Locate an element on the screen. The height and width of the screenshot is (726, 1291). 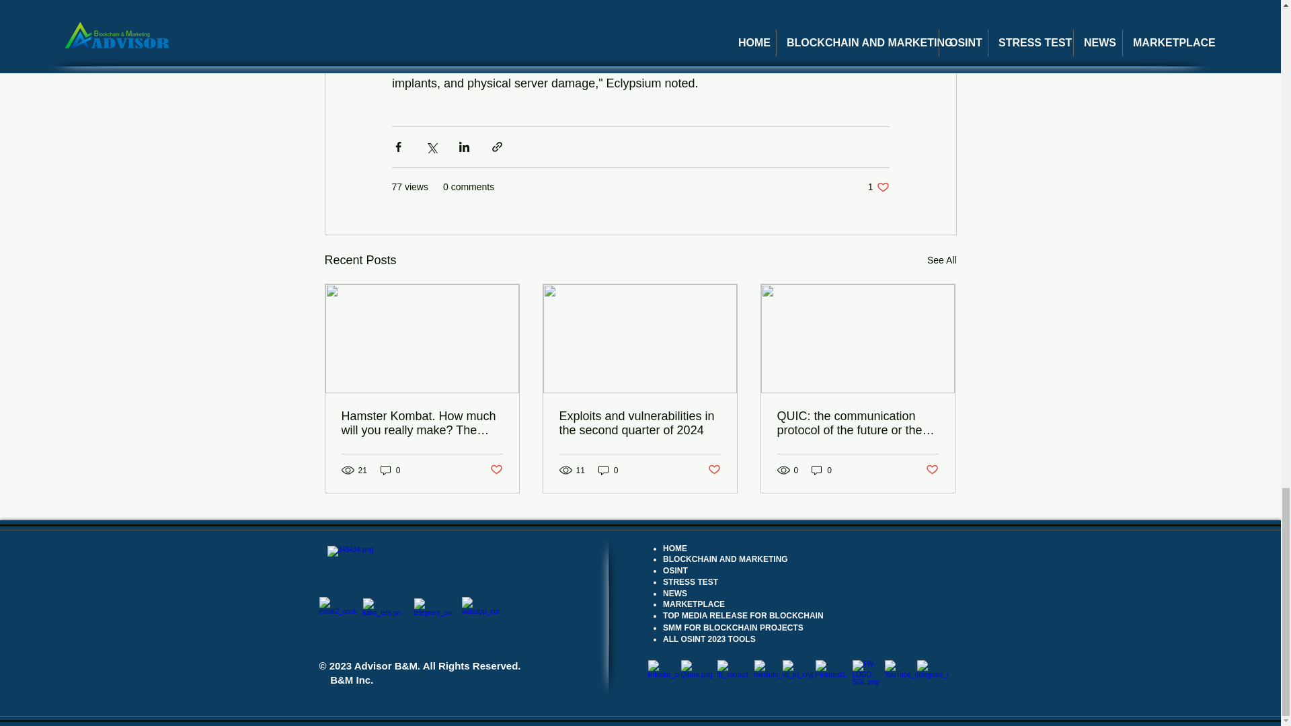
0 is located at coordinates (714, 470).